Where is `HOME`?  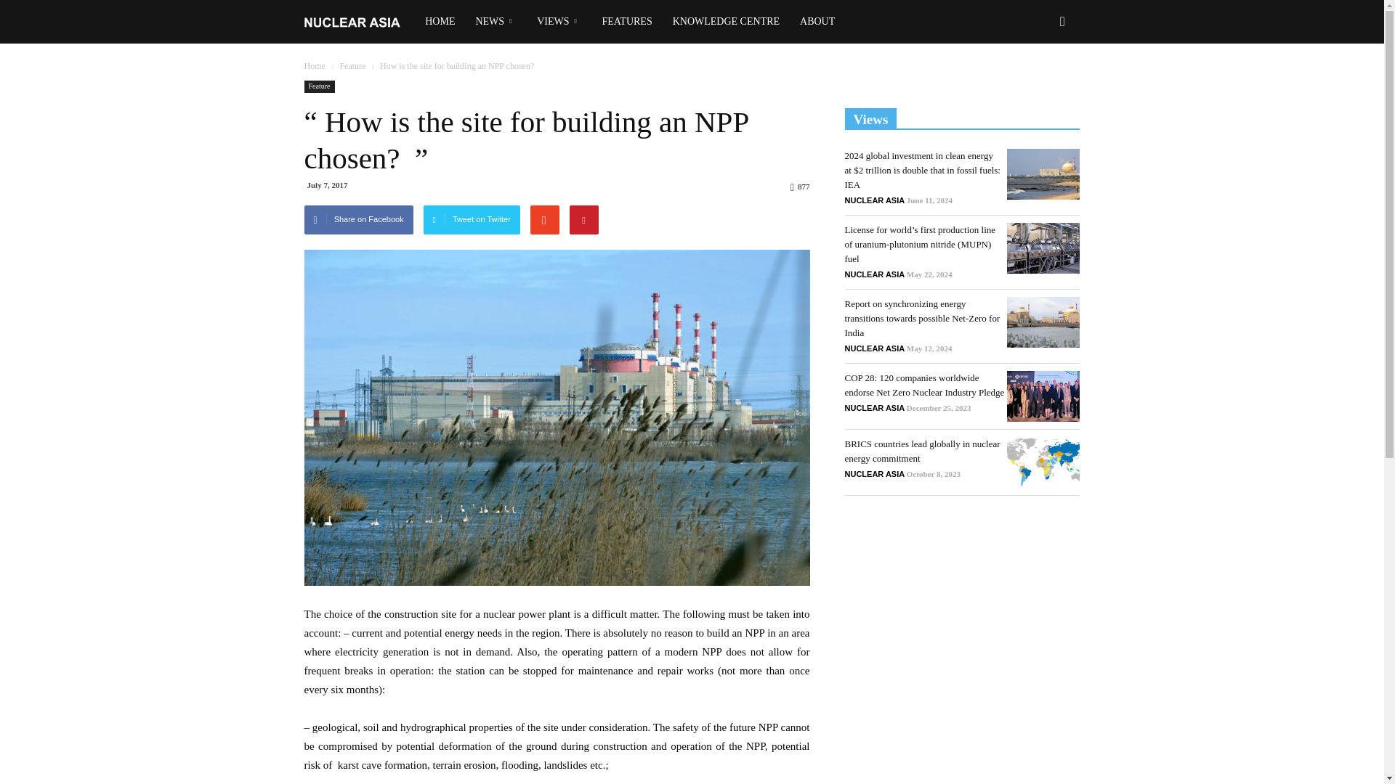
HOME is located at coordinates (439, 22).